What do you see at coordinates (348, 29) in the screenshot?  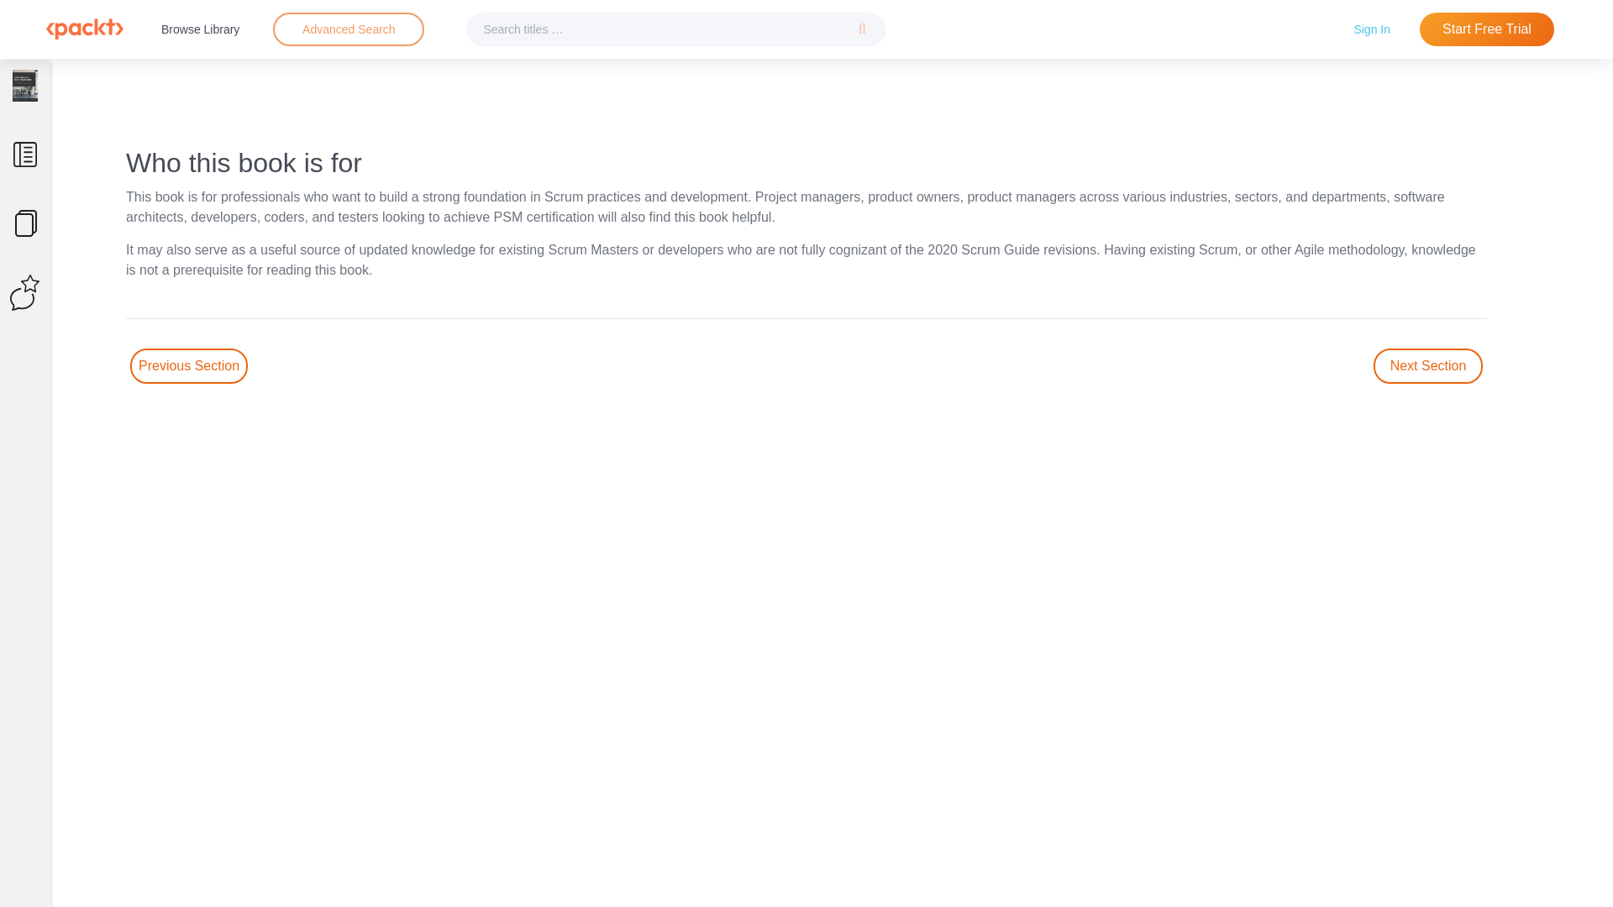 I see `Advanced search` at bounding box center [348, 29].